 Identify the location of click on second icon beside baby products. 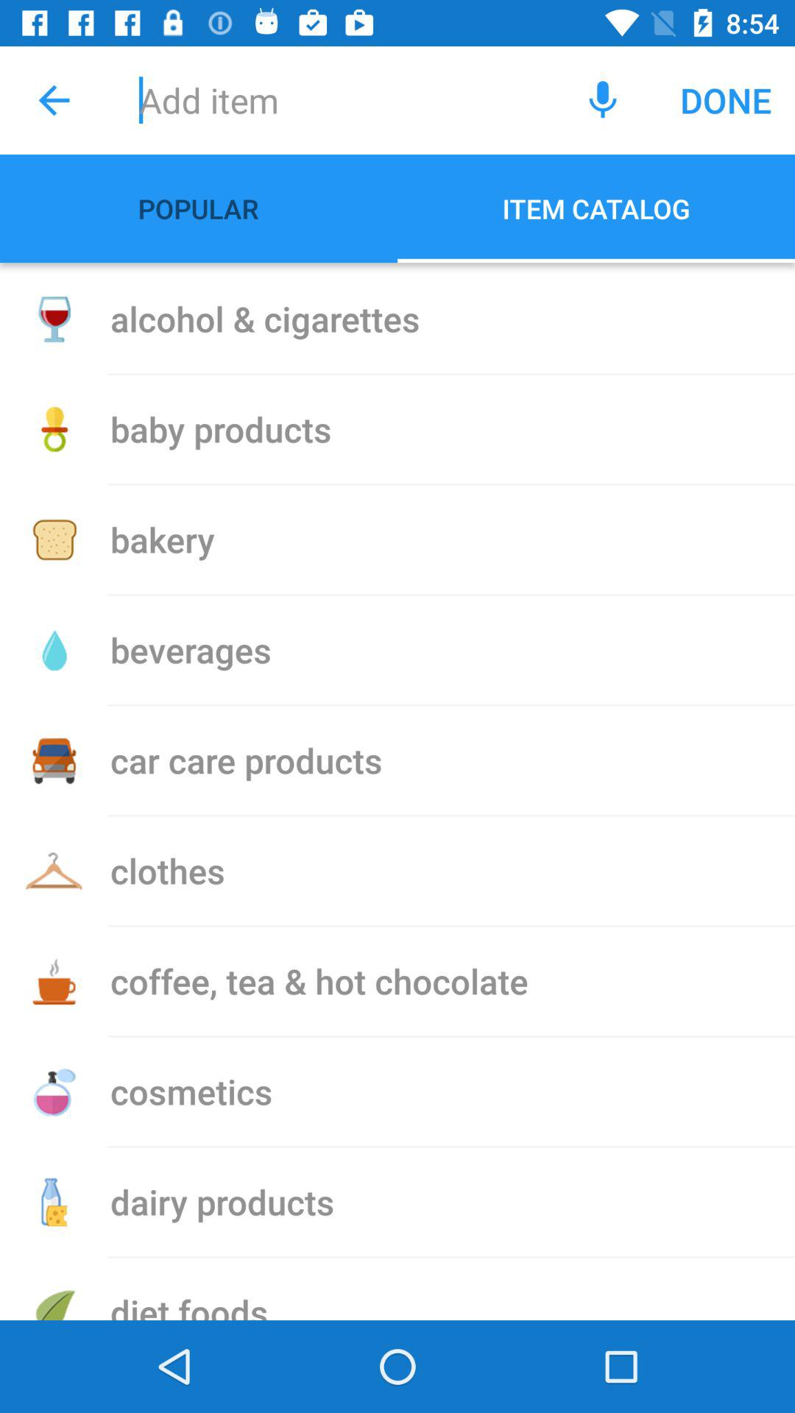
(54, 429).